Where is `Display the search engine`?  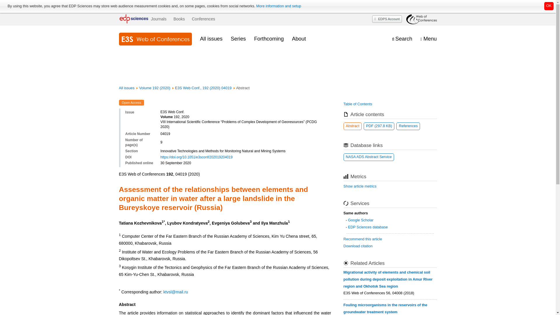
Display the search engine is located at coordinates (402, 39).